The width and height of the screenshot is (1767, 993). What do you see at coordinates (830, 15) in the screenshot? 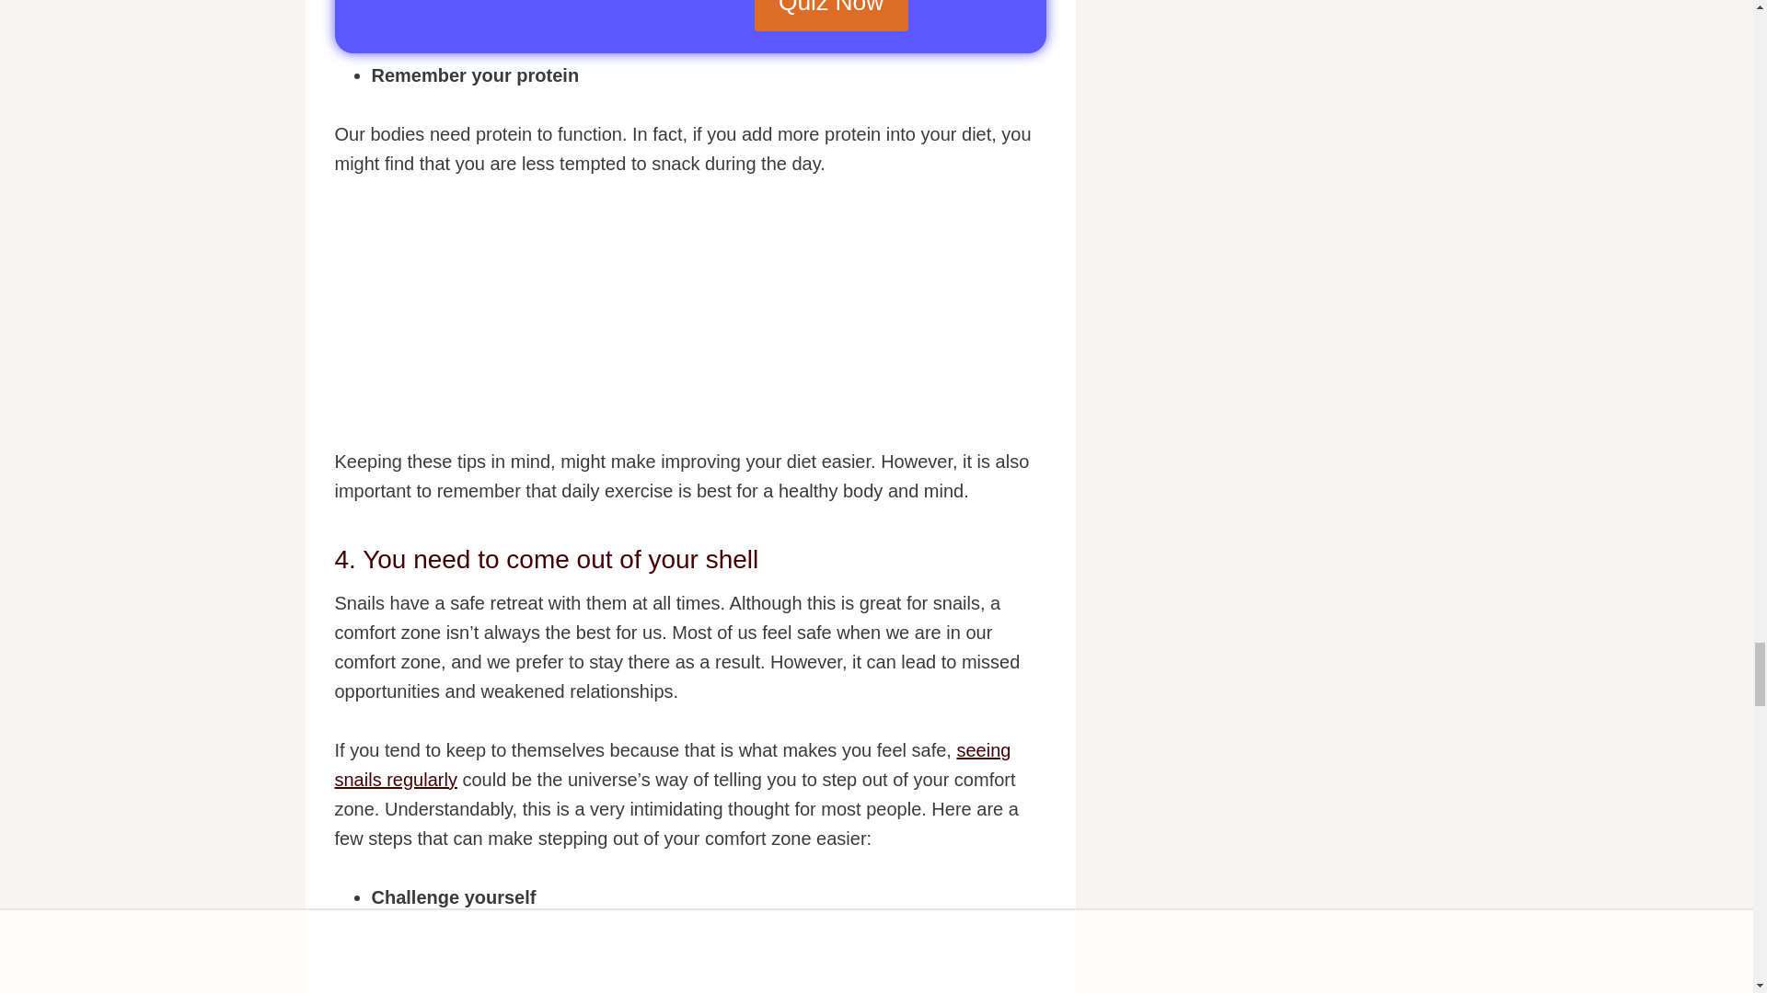
I see `Quiz Now` at bounding box center [830, 15].